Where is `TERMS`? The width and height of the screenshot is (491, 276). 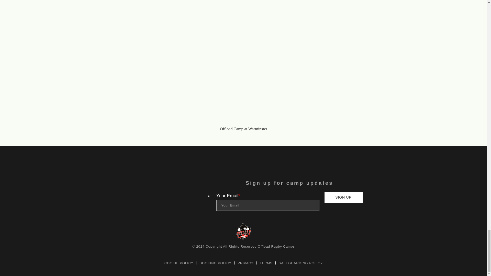
TERMS is located at coordinates (266, 263).